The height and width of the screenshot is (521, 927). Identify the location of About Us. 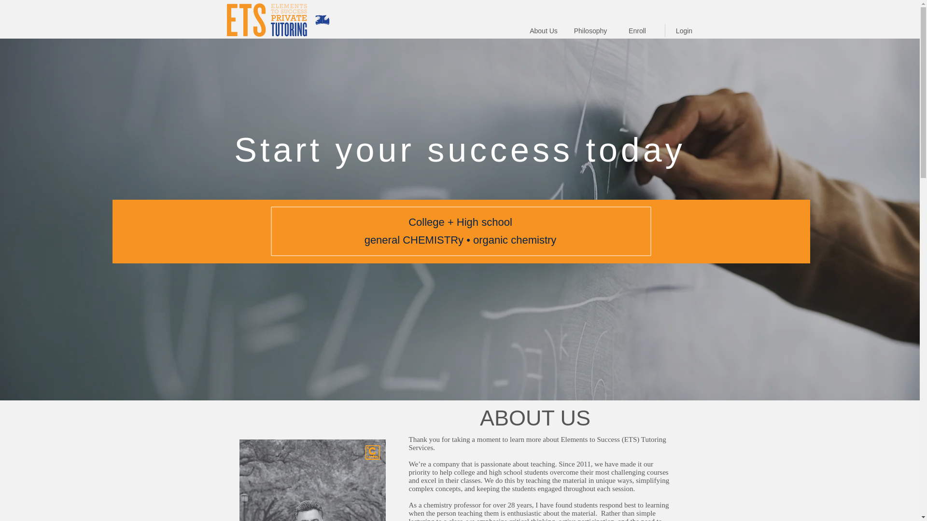
(544, 31).